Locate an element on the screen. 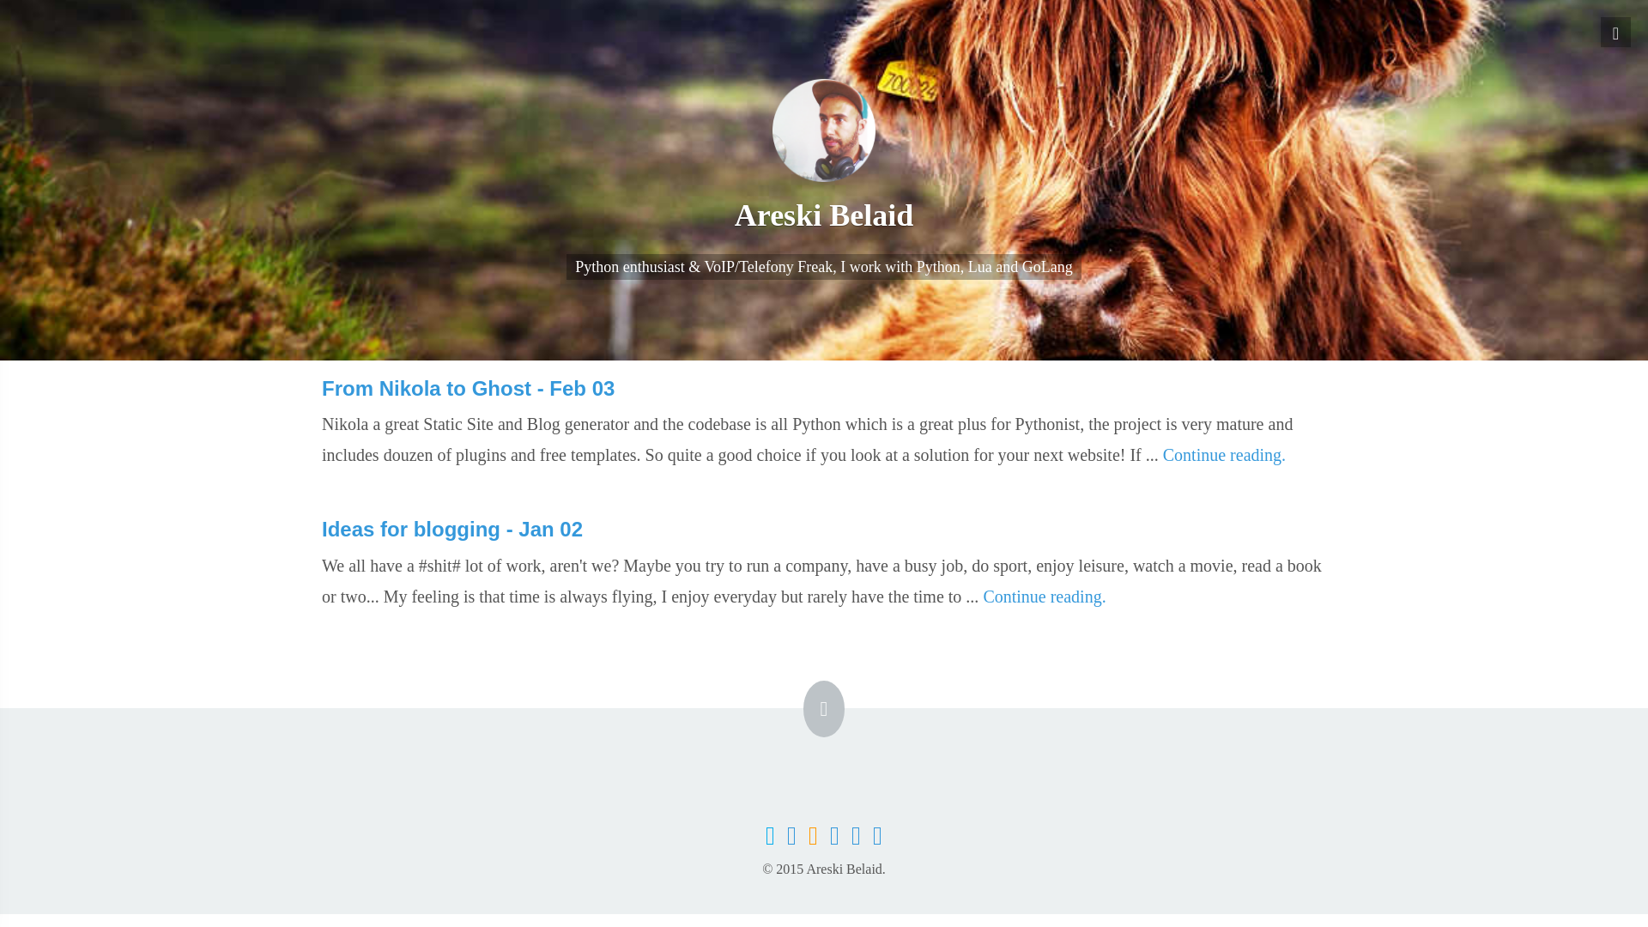  Ideas for blogging - Jan 02 is located at coordinates (824, 546).